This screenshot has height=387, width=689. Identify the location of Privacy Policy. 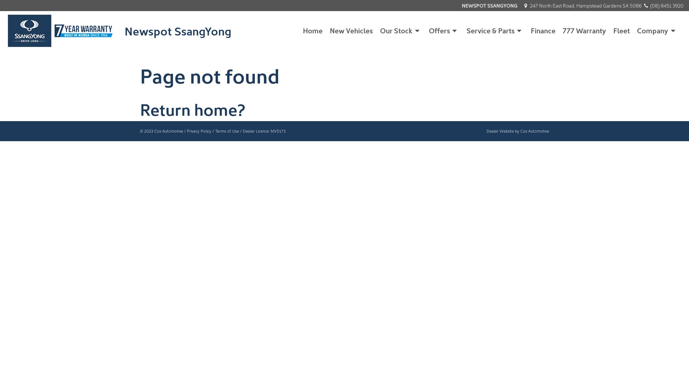
(199, 131).